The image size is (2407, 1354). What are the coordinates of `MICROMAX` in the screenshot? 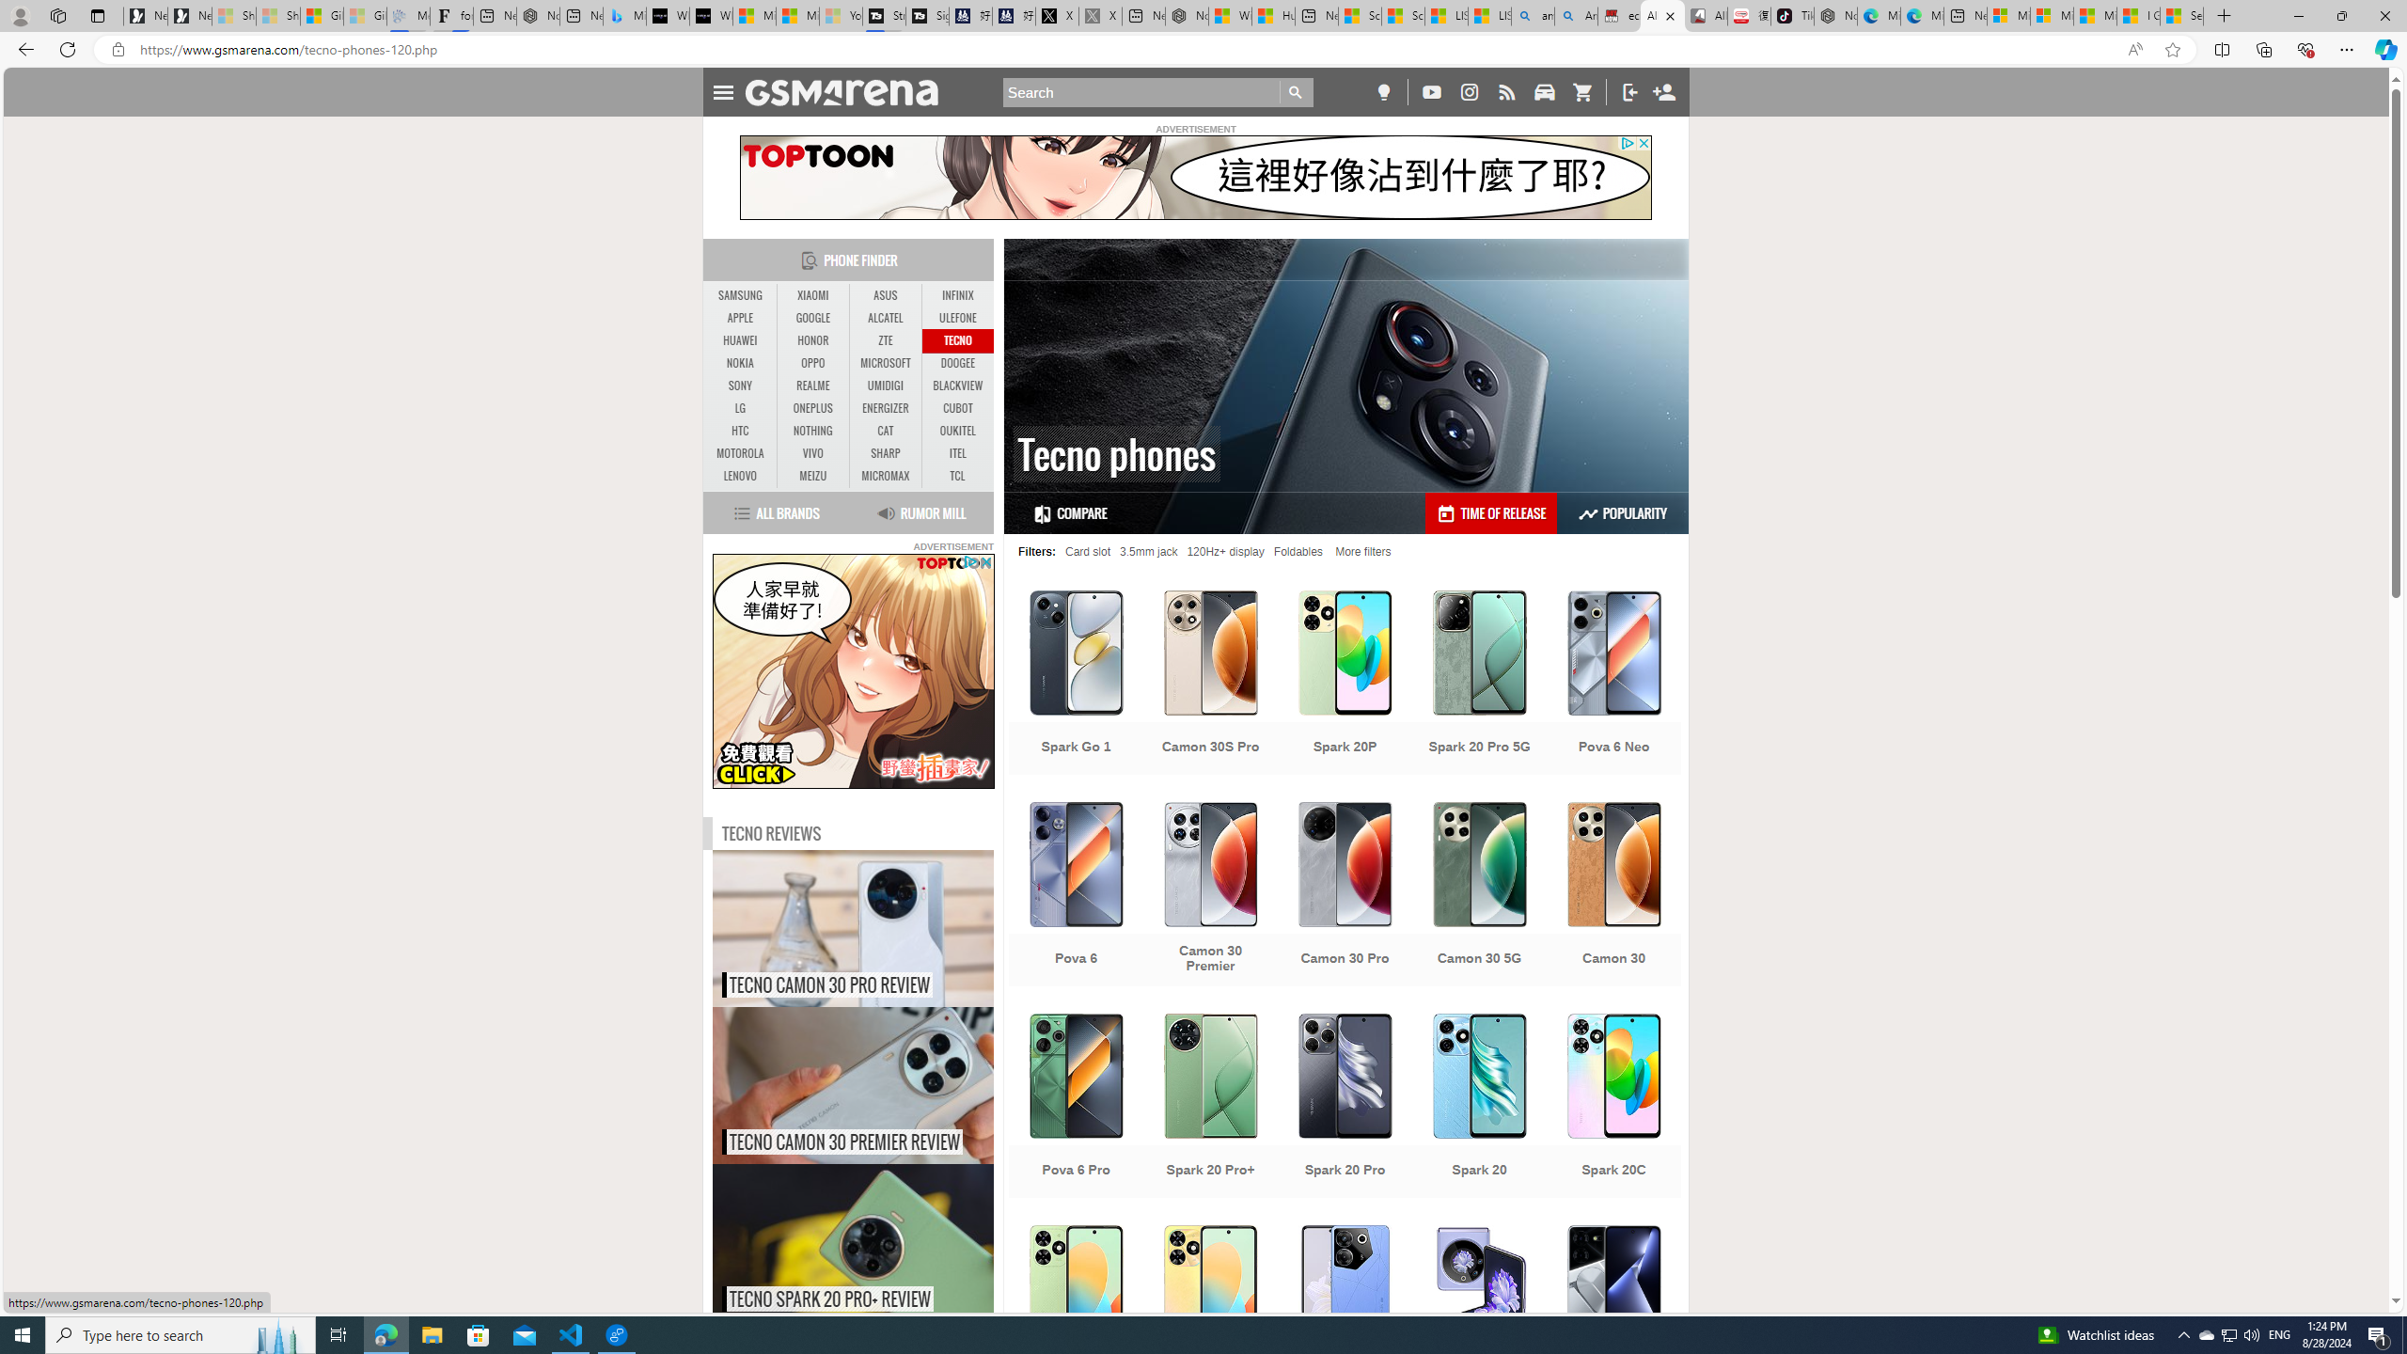 It's located at (886, 476).